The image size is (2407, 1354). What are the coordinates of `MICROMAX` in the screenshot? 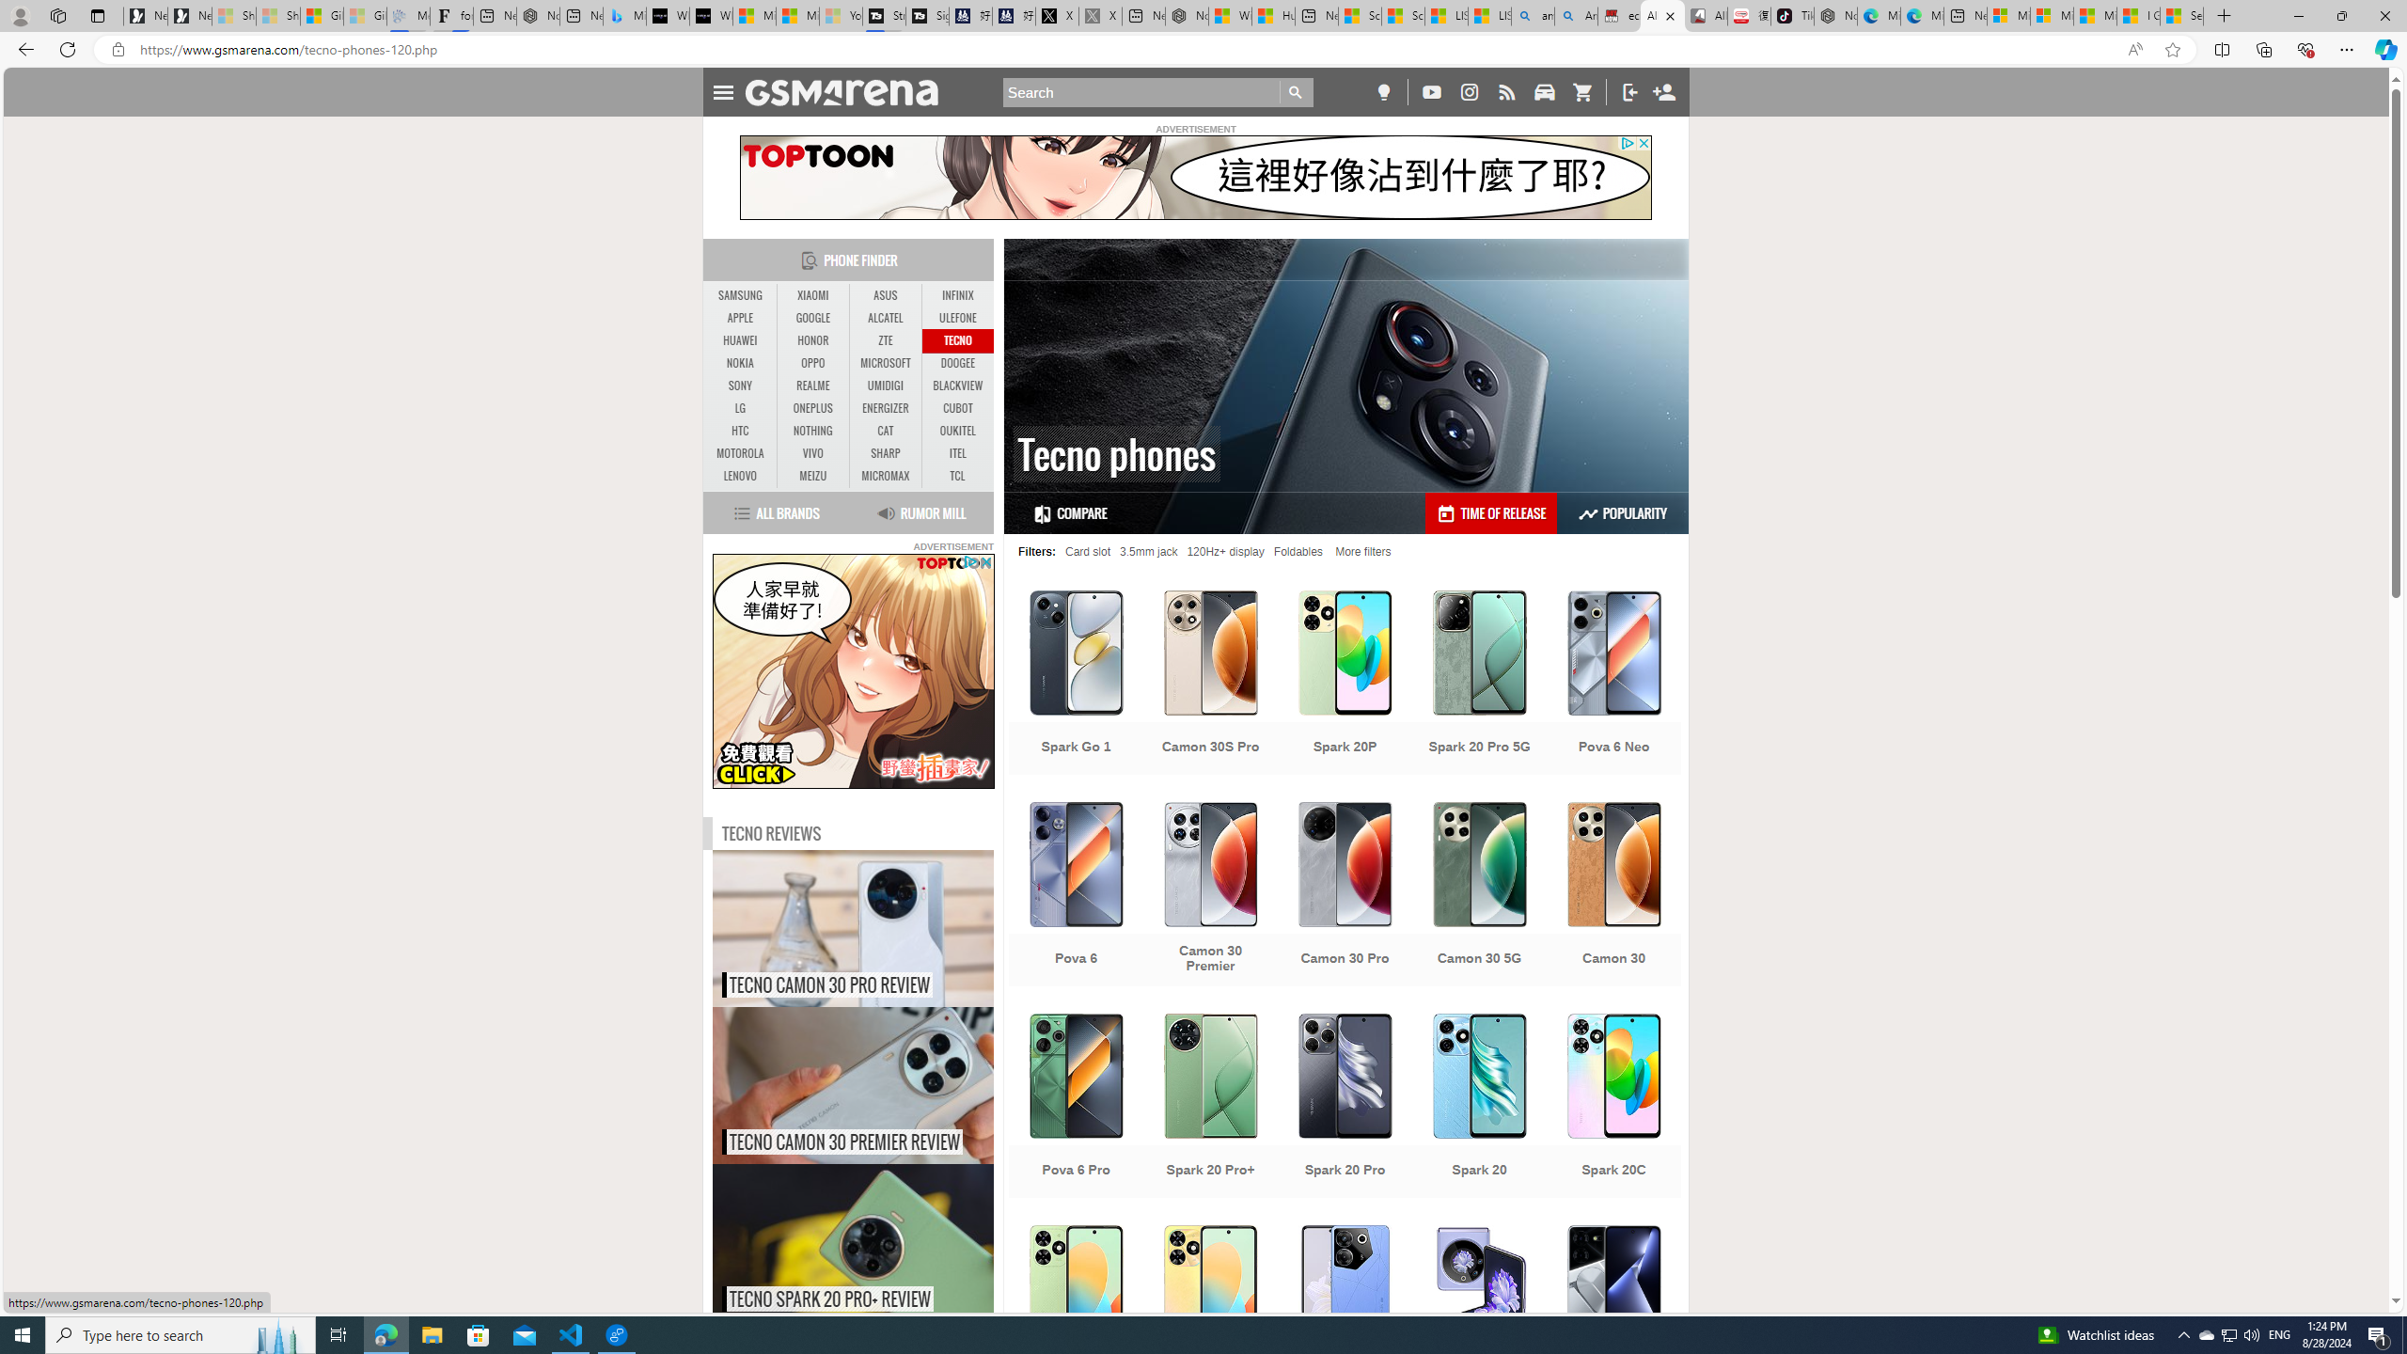 It's located at (886, 476).